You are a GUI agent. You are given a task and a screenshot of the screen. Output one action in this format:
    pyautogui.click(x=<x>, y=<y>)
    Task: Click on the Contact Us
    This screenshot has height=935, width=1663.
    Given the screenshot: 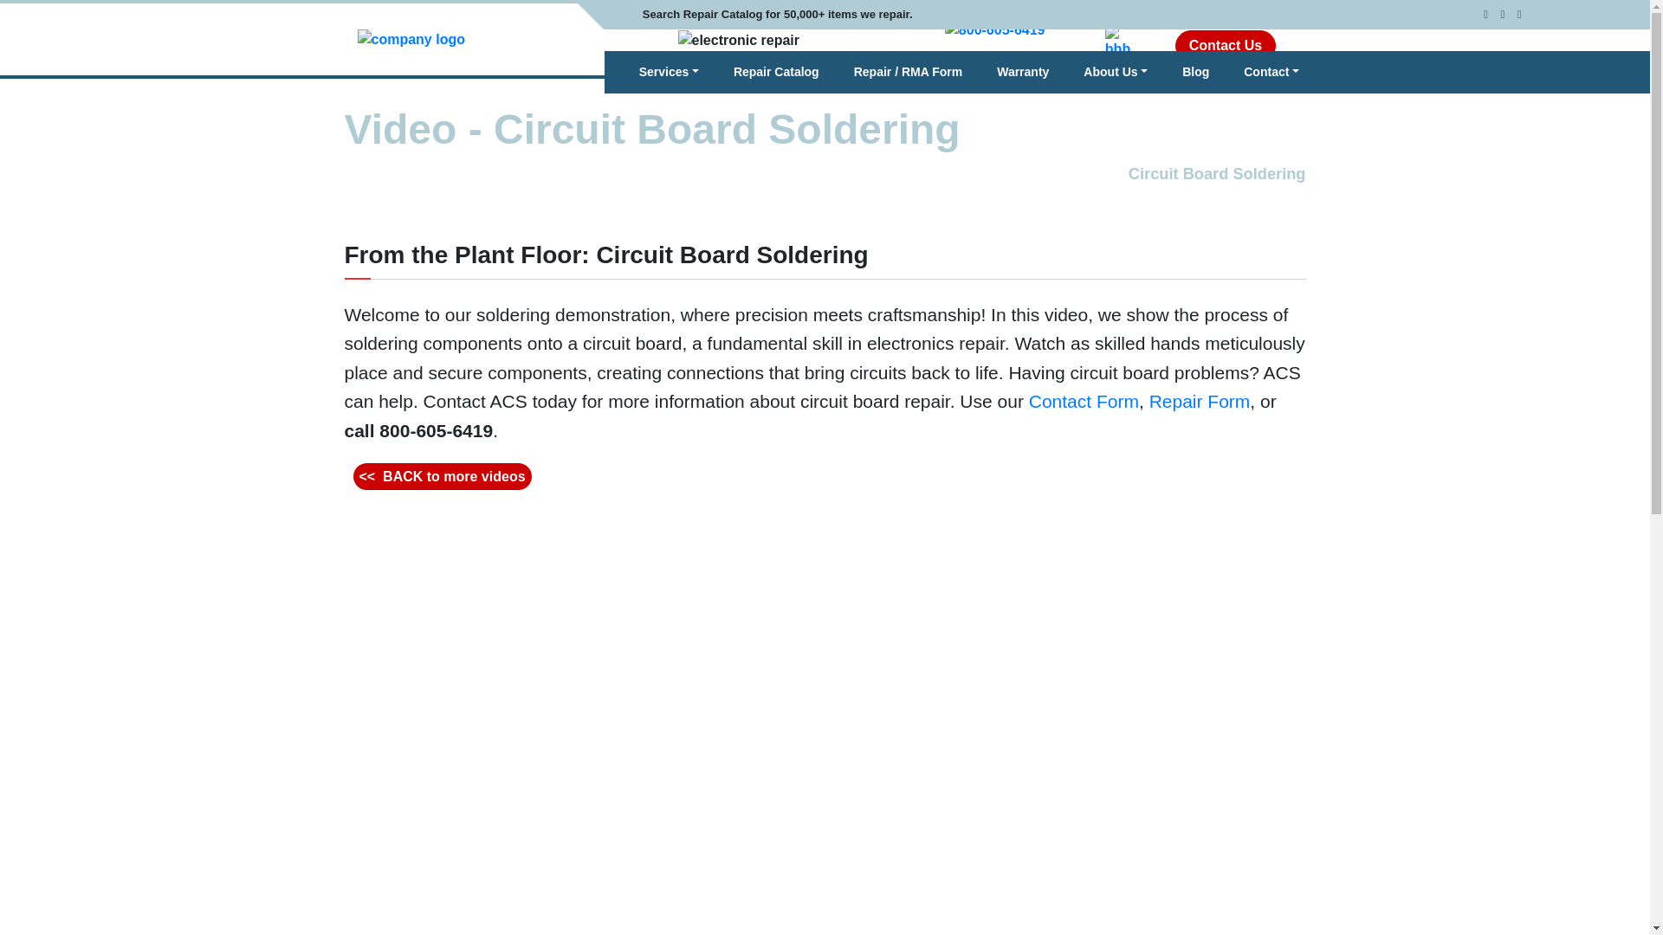 What is the action you would take?
    pyautogui.click(x=1225, y=45)
    